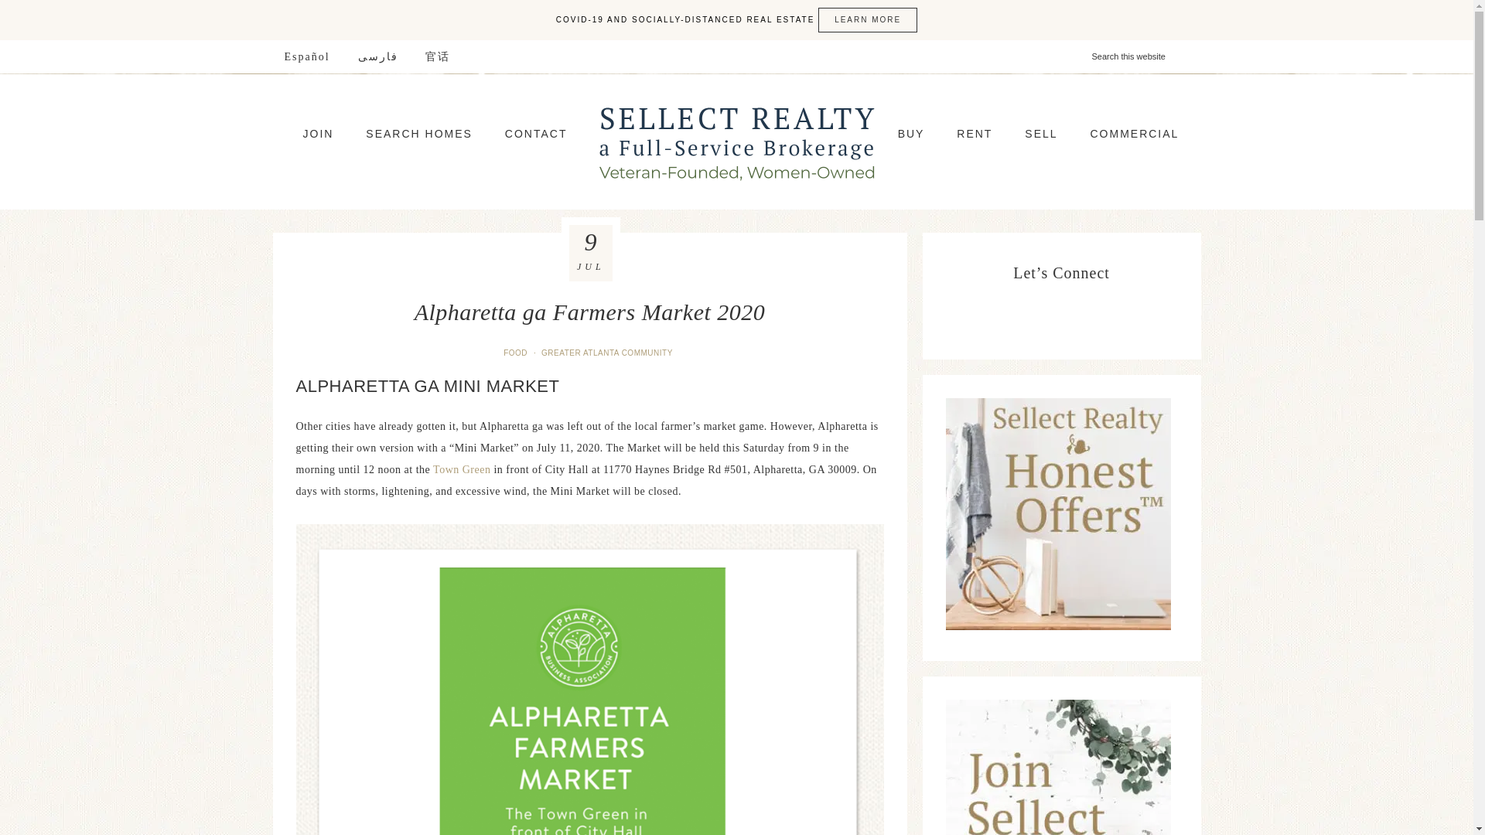 This screenshot has width=1485, height=835. What do you see at coordinates (975, 133) in the screenshot?
I see `RENT` at bounding box center [975, 133].